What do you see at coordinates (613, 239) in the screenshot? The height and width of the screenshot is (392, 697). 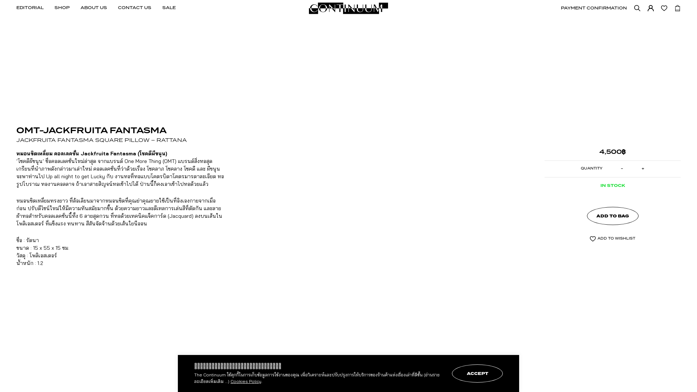 I see `ADD TO WISHLIST` at bounding box center [613, 239].